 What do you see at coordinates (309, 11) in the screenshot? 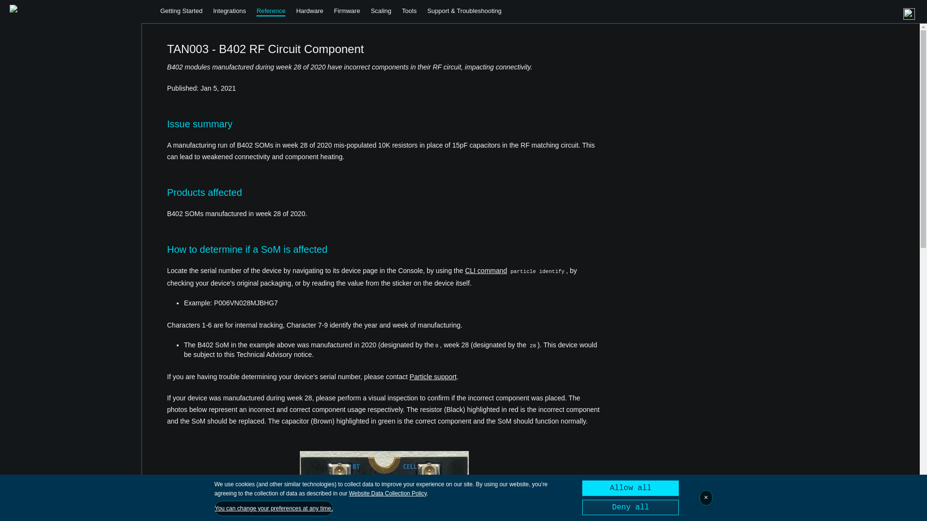
I see `Hardware` at bounding box center [309, 11].